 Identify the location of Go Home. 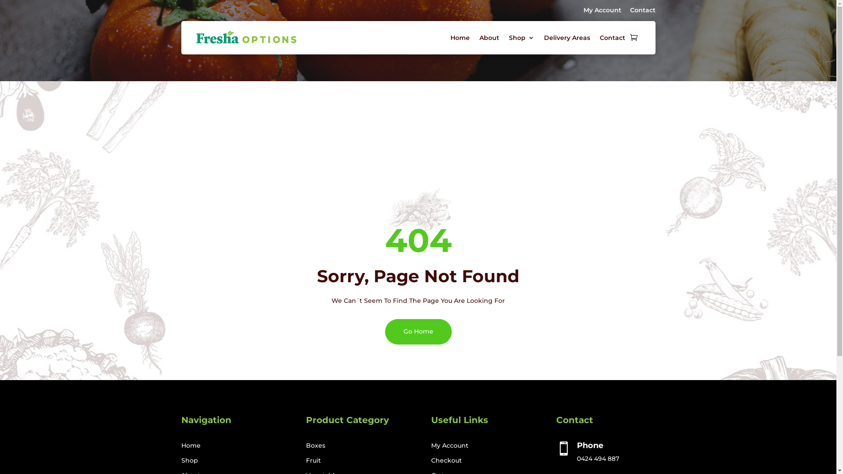
(418, 332).